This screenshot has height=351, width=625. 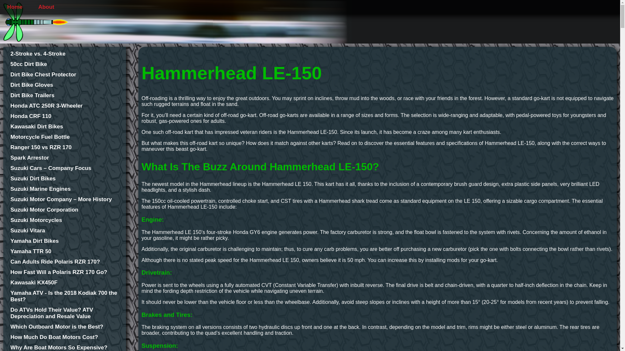 I want to click on Dirt Bike Chest Protector, so click(x=64, y=75).